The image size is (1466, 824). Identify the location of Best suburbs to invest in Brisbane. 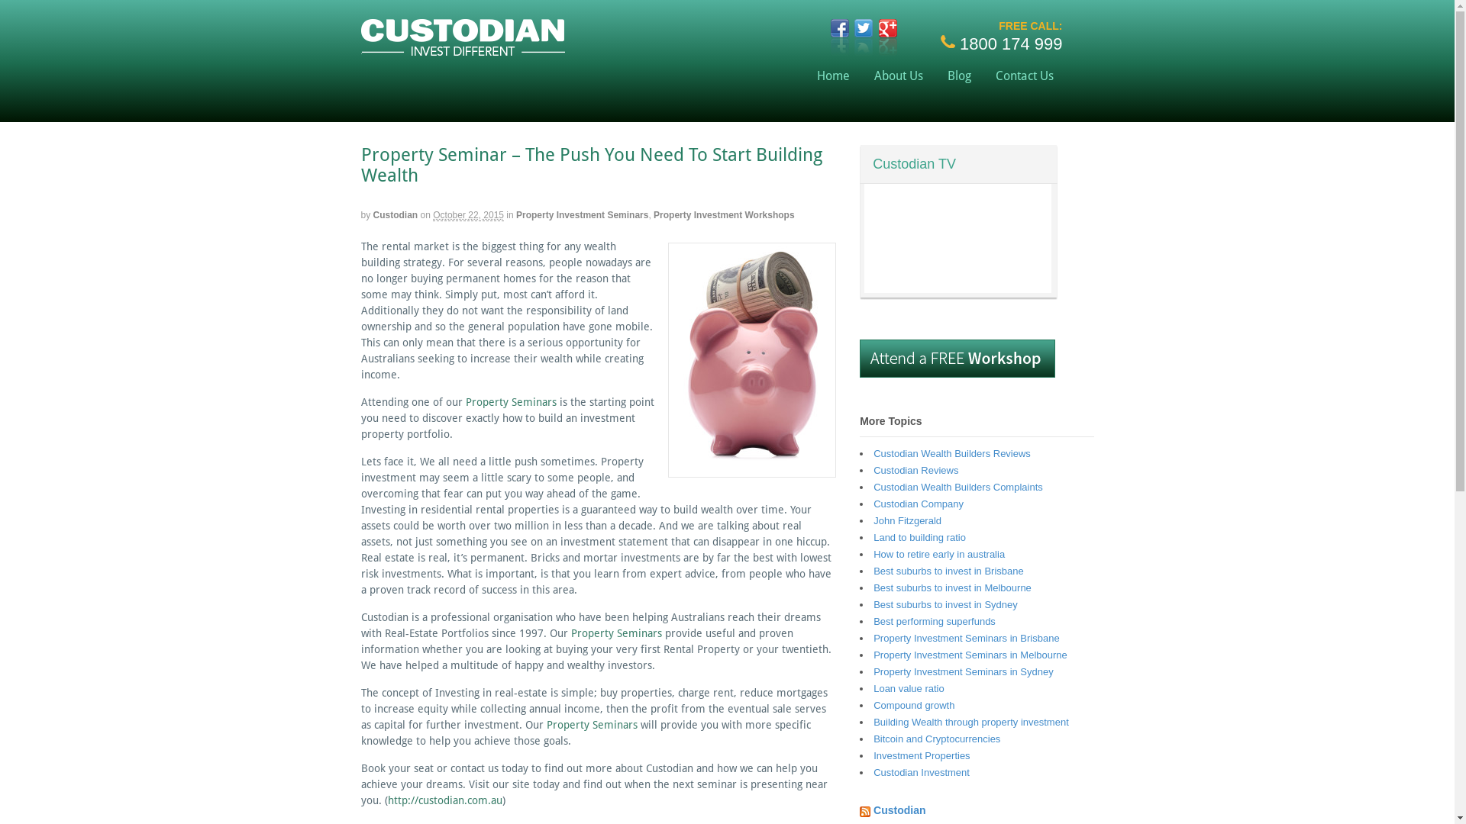
(948, 571).